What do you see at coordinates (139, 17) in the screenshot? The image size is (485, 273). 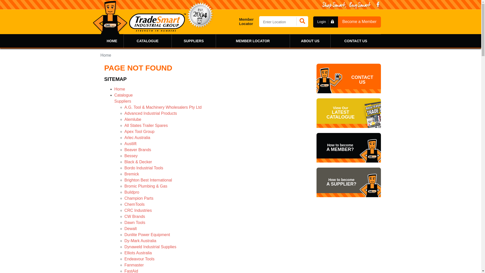 I see `TradeSmart Industrial Group - Strength in Numbers` at bounding box center [139, 17].